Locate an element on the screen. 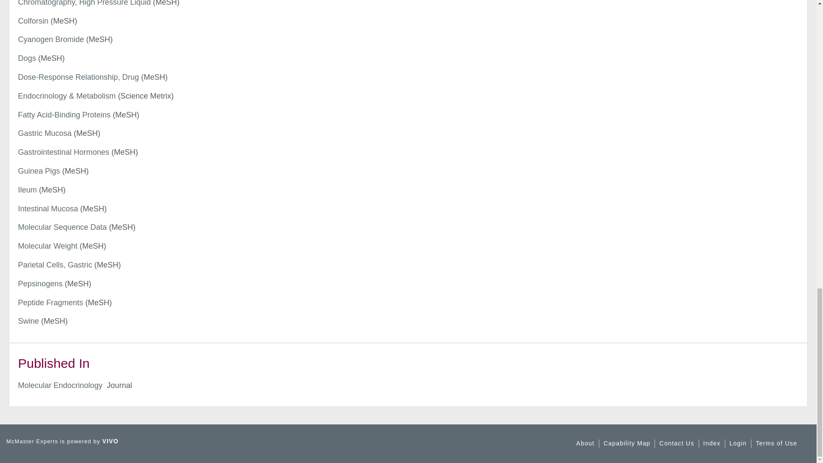 The width and height of the screenshot is (823, 463). Ileum is located at coordinates (27, 189).